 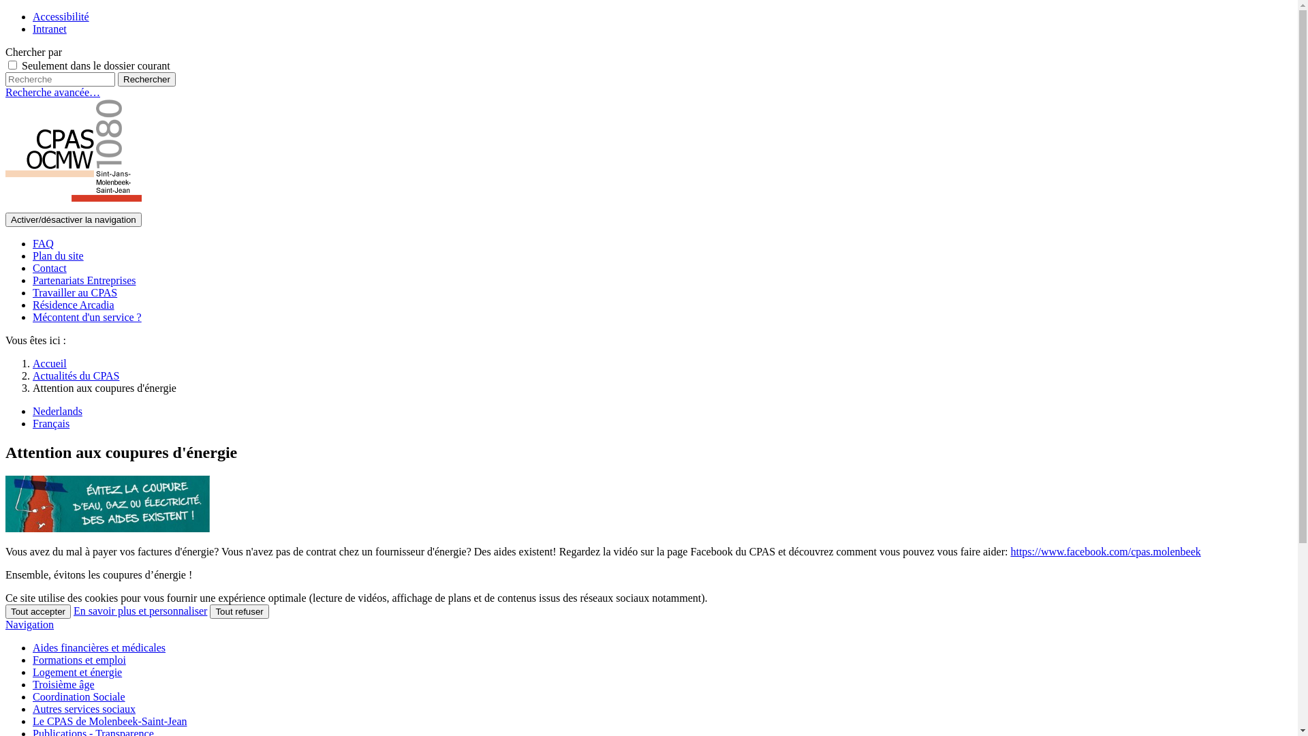 I want to click on Tout refuser, so click(x=239, y=612).